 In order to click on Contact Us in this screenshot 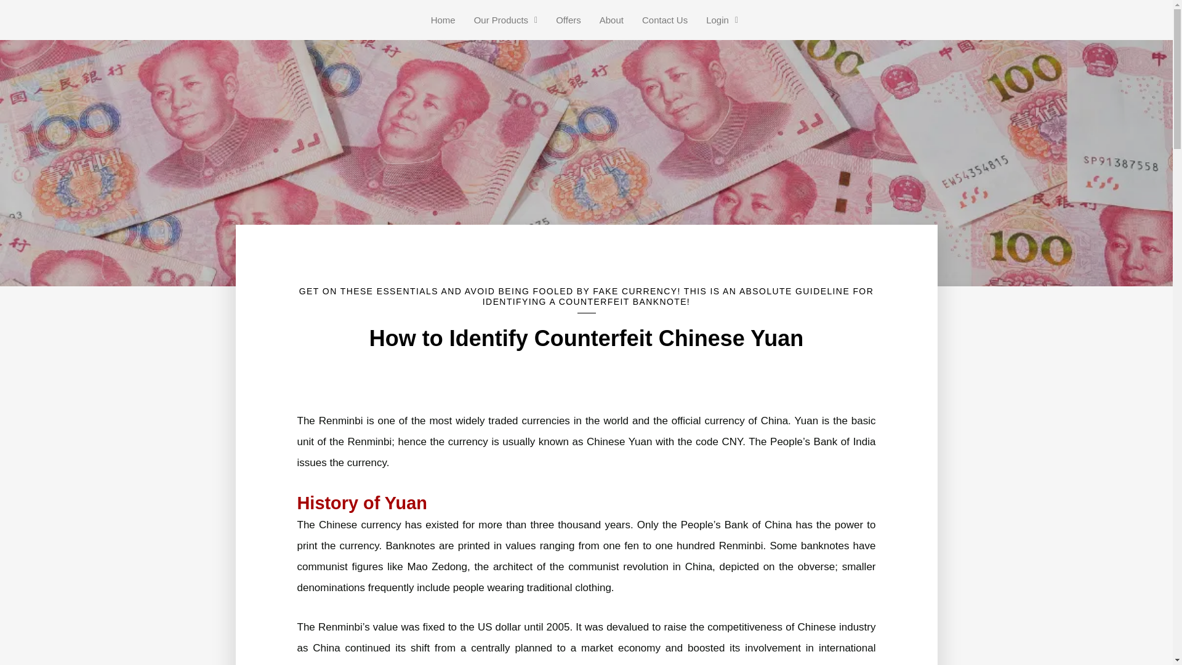, I will do `click(665, 20)`.